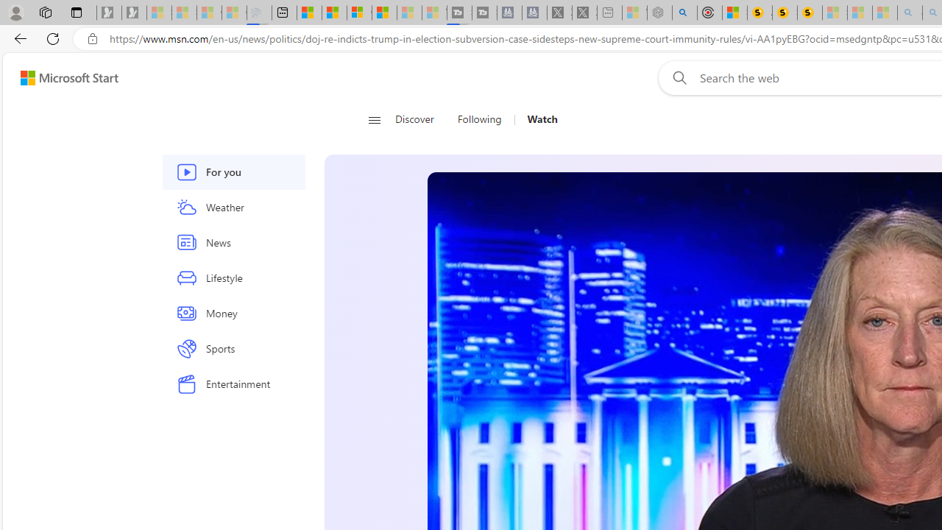  What do you see at coordinates (609, 13) in the screenshot?
I see `New tab - Sleeping` at bounding box center [609, 13].